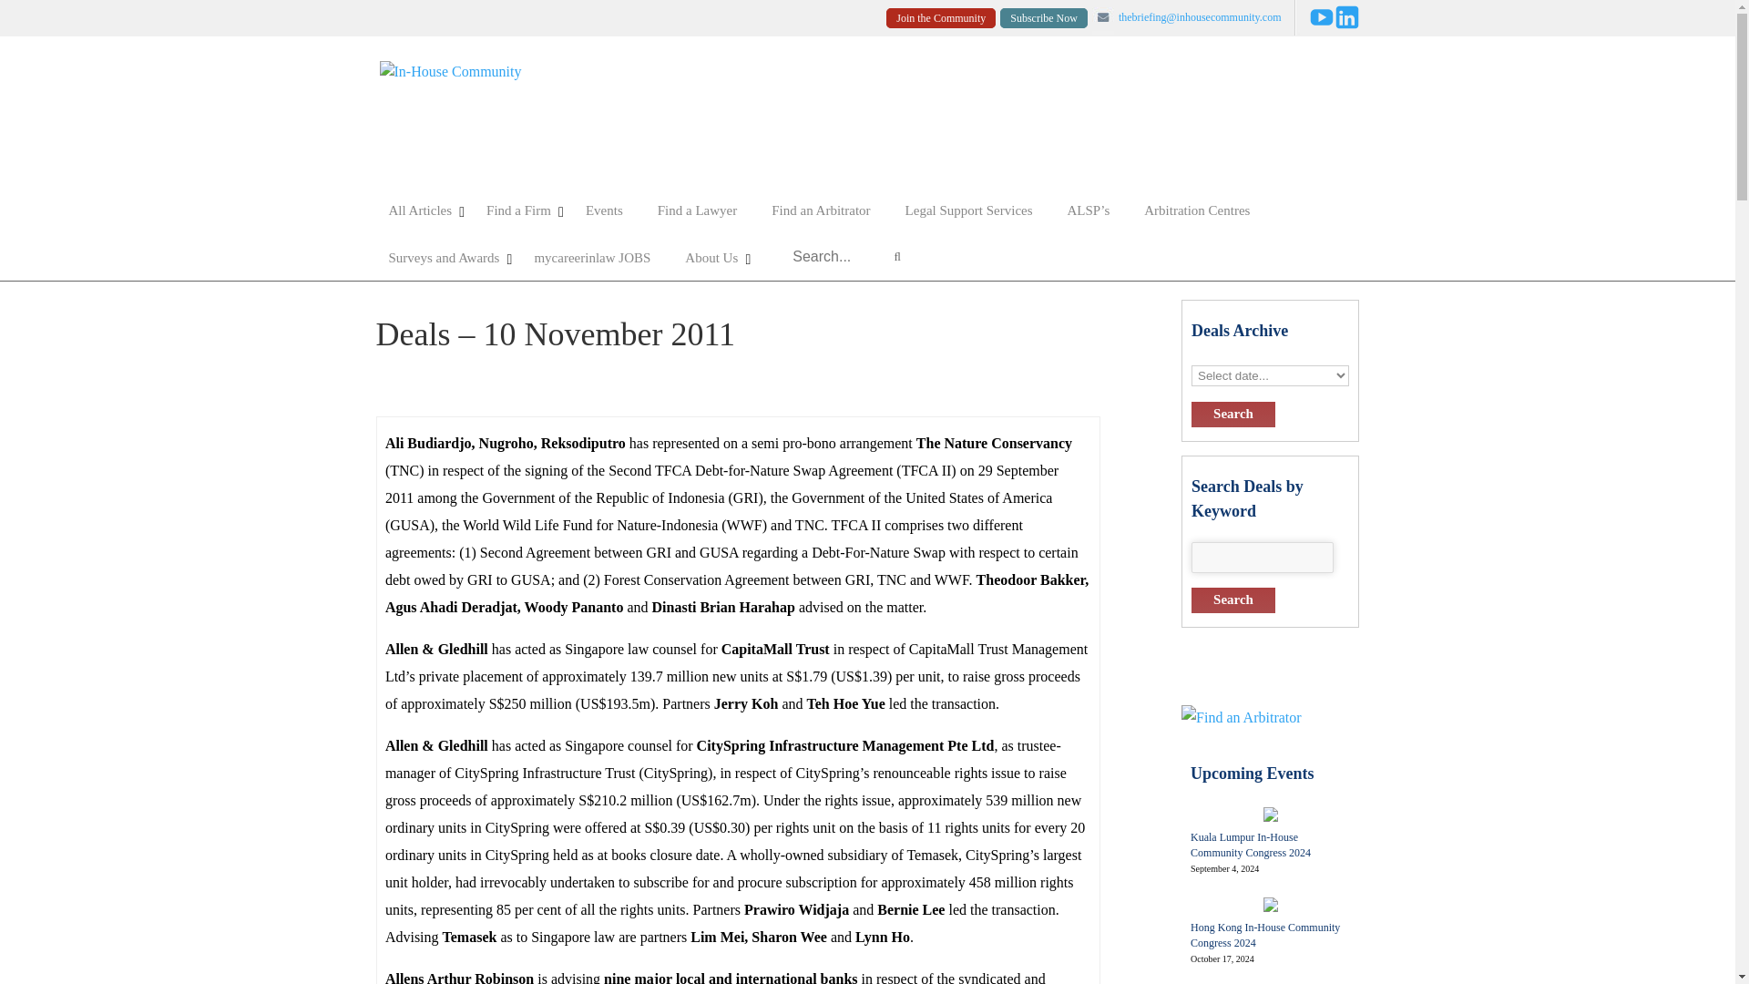 The image size is (1749, 984). I want to click on Join the Community, so click(940, 18).